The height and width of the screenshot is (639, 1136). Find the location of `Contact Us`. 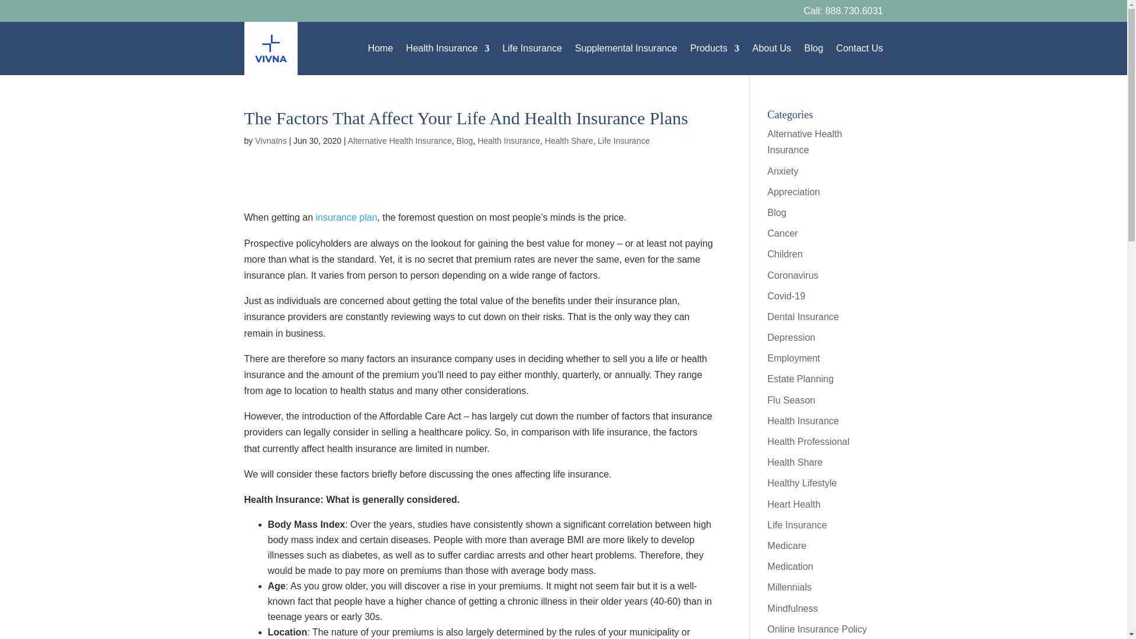

Contact Us is located at coordinates (859, 49).